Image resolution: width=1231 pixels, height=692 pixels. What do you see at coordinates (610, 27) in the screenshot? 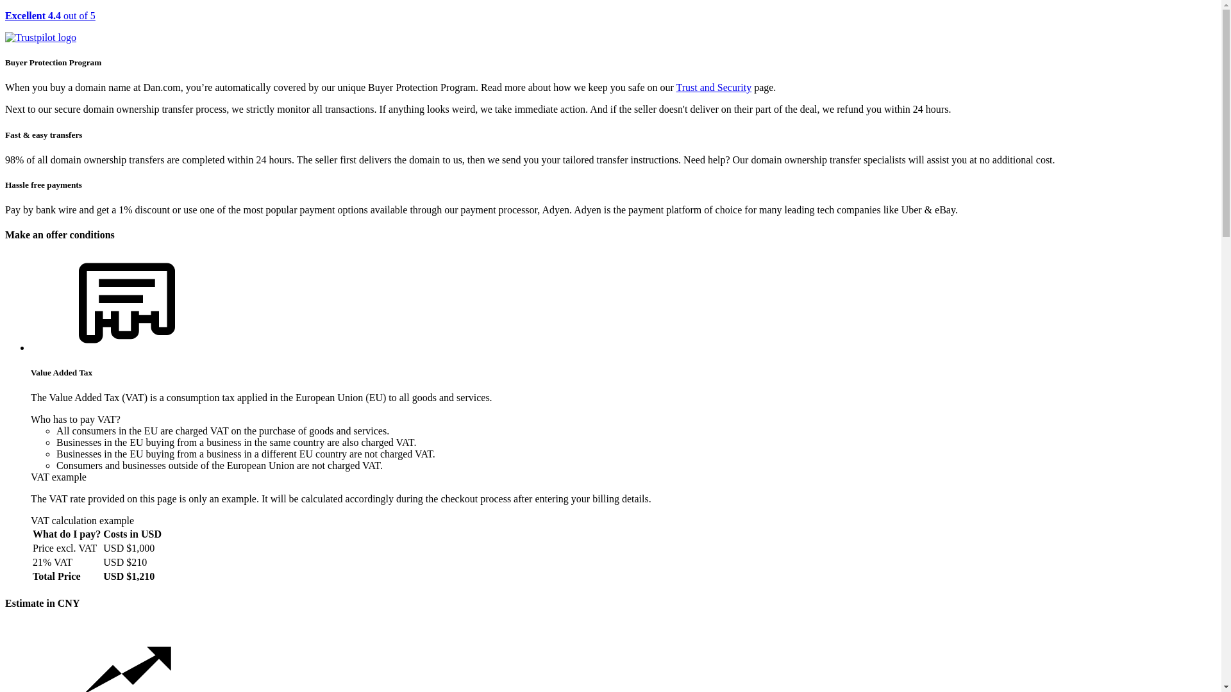
I see `Excellent 4.4 out of 5` at bounding box center [610, 27].